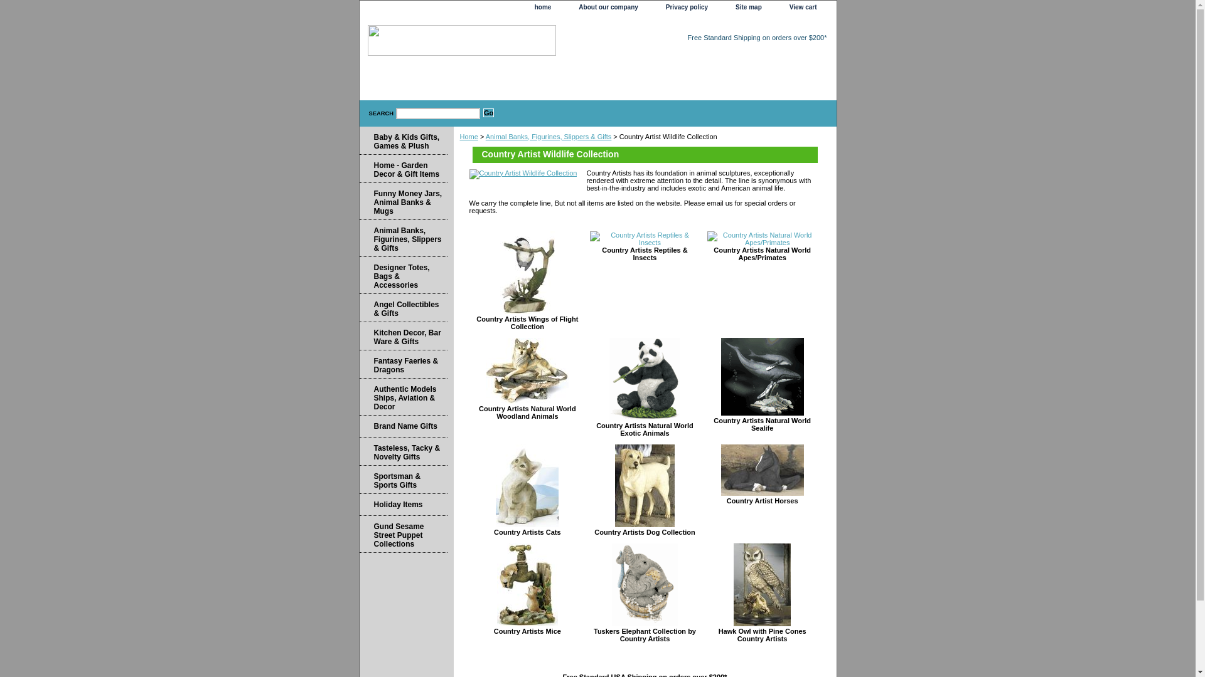 The width and height of the screenshot is (1205, 677). Describe the element at coordinates (762, 424) in the screenshot. I see `Country Artists Natural World Sealife` at that location.